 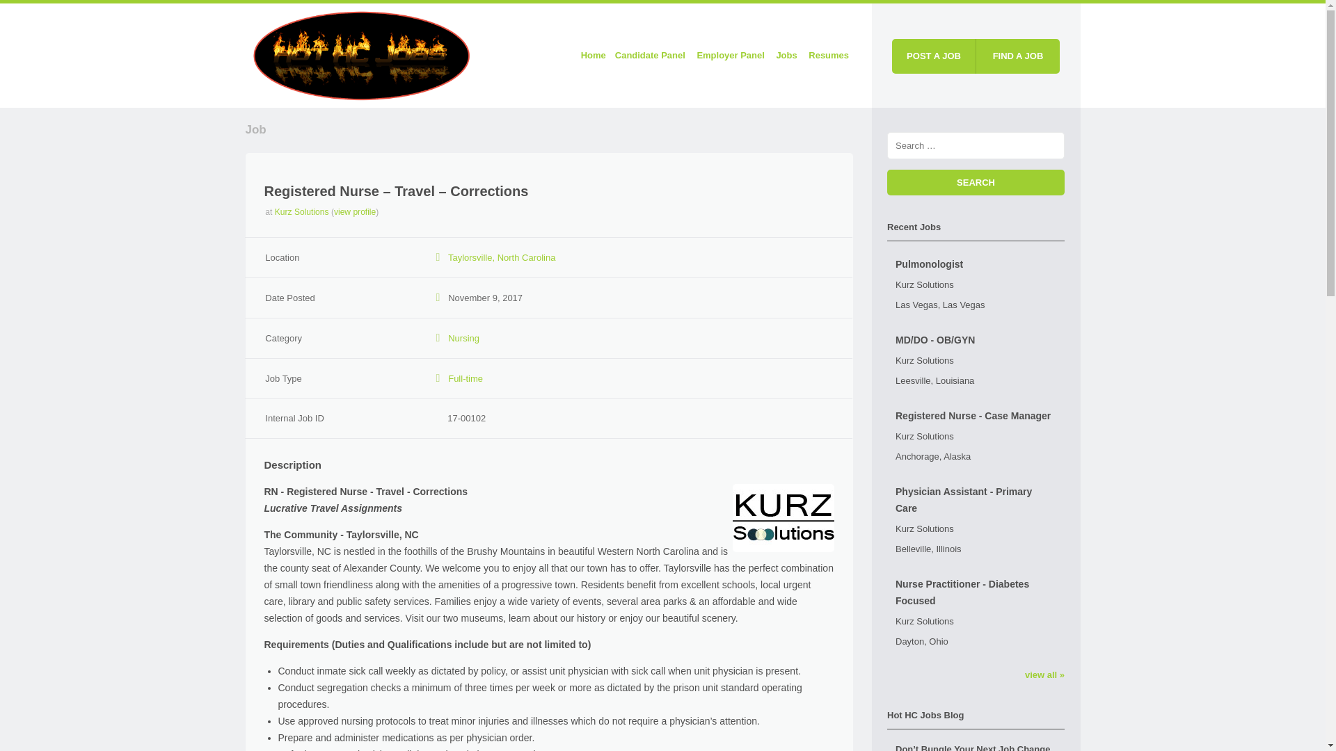 I want to click on Taylorsville, North Carolina, so click(x=501, y=257).